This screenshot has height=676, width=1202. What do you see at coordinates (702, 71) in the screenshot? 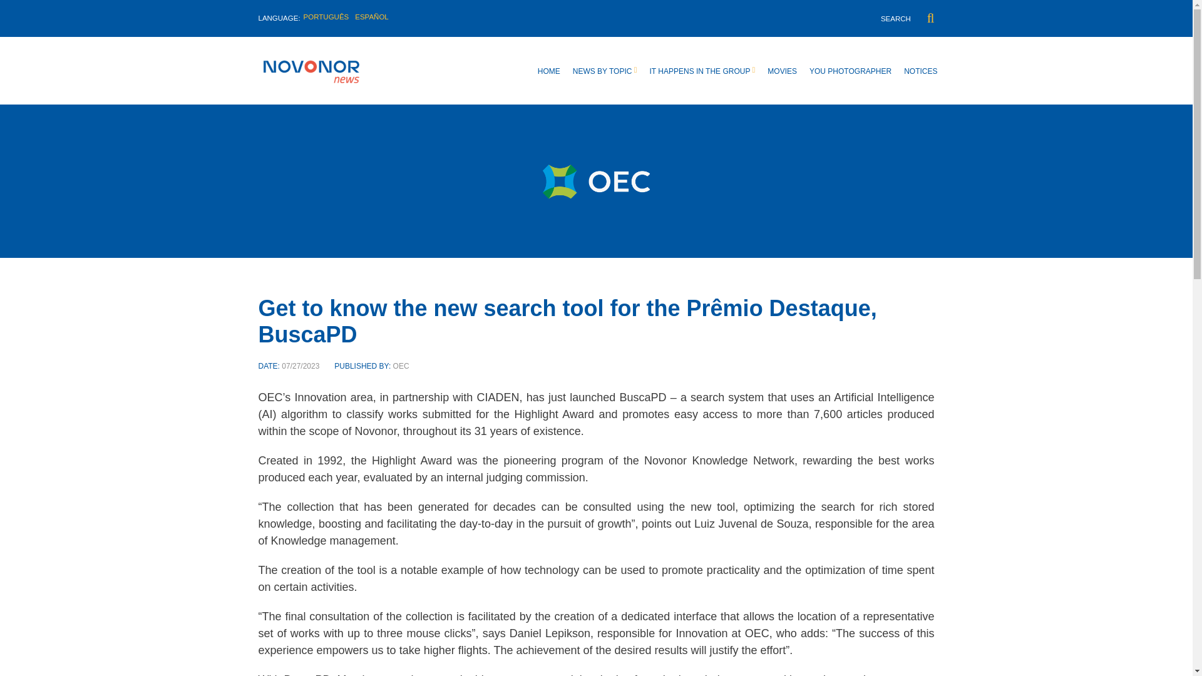
I see `IT HAPPENS IN THE GROUP` at bounding box center [702, 71].